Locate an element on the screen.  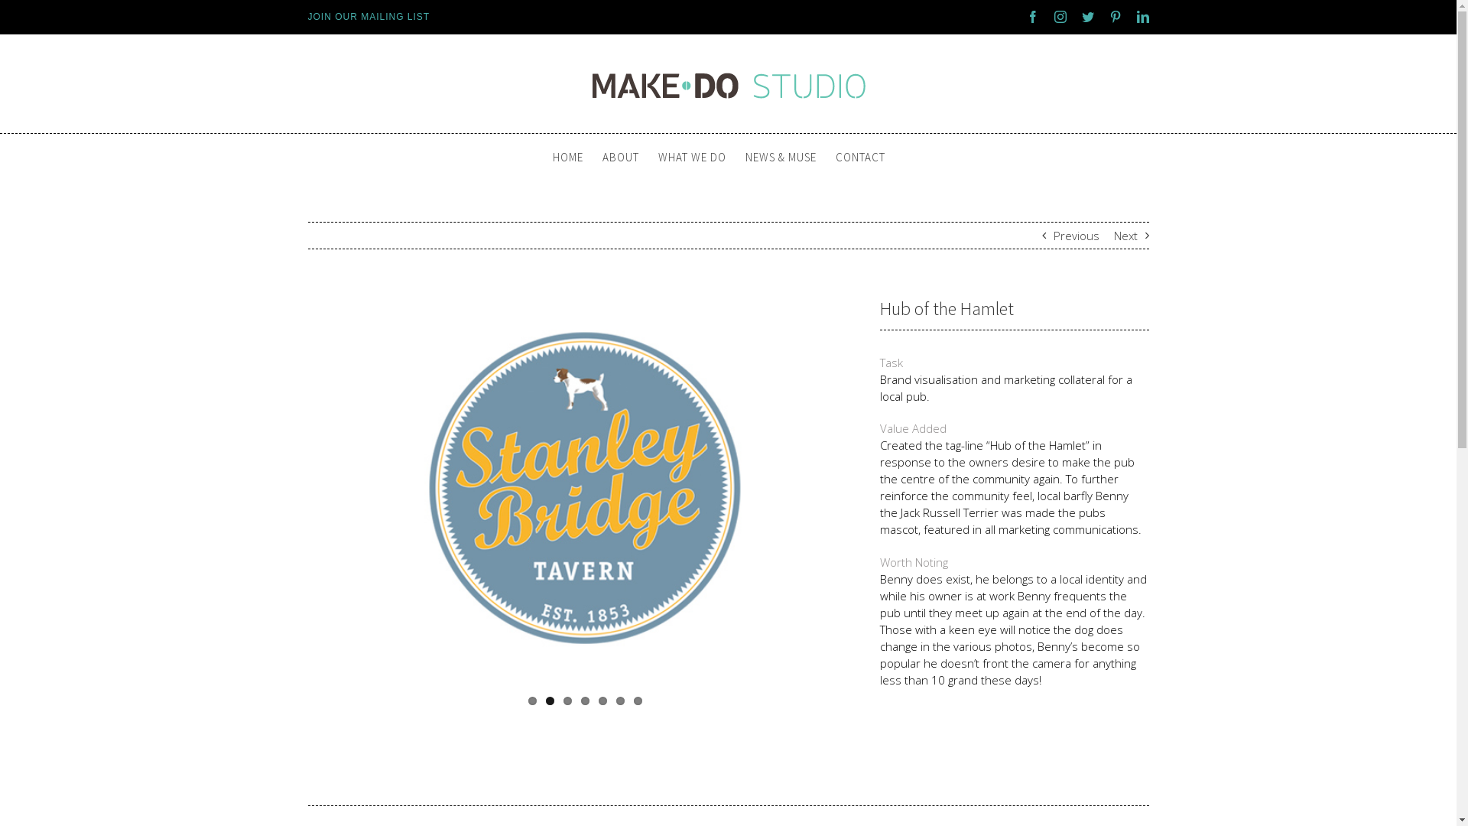
4 is located at coordinates (586, 701).